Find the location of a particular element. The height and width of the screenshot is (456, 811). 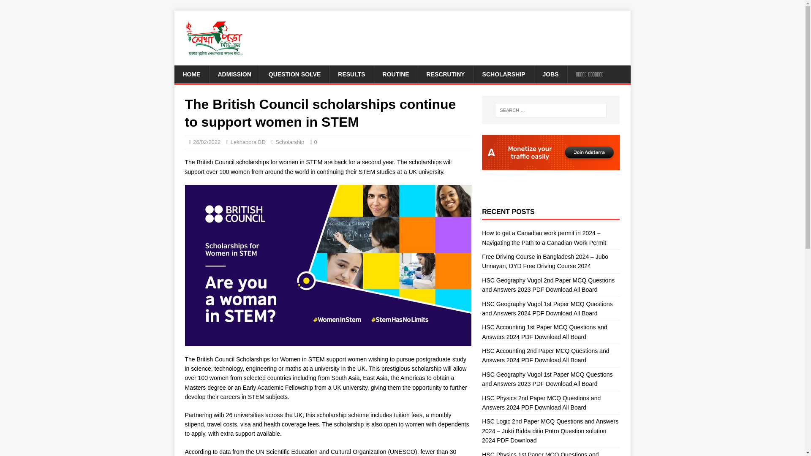

Scholarship is located at coordinates (290, 142).